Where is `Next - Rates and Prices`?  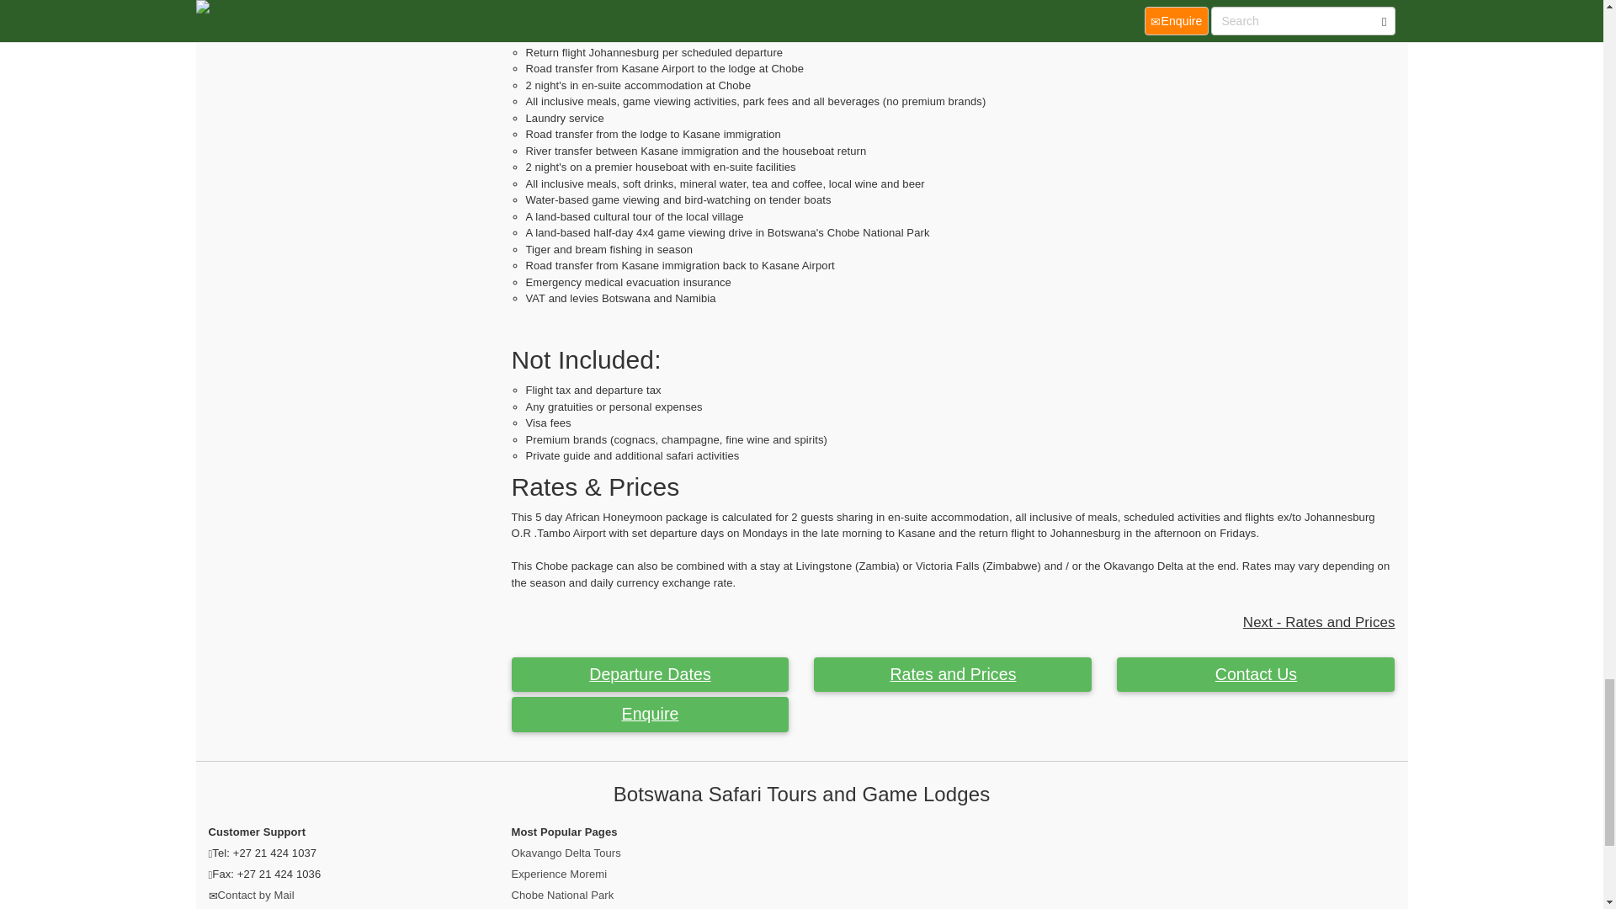 Next - Rates and Prices is located at coordinates (1319, 621).